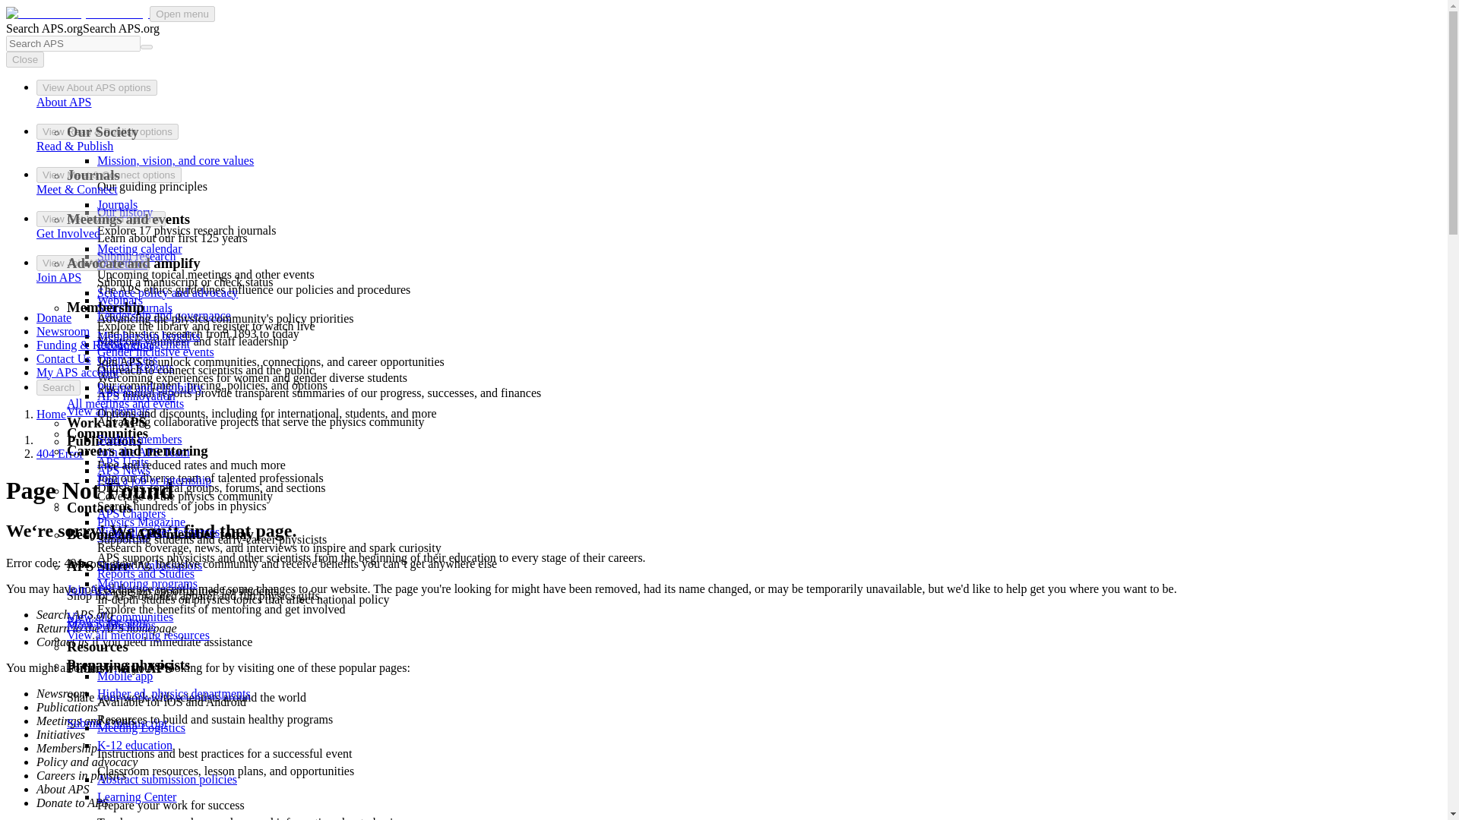  Describe the element at coordinates (167, 779) in the screenshot. I see `Abstract submission policies` at that location.